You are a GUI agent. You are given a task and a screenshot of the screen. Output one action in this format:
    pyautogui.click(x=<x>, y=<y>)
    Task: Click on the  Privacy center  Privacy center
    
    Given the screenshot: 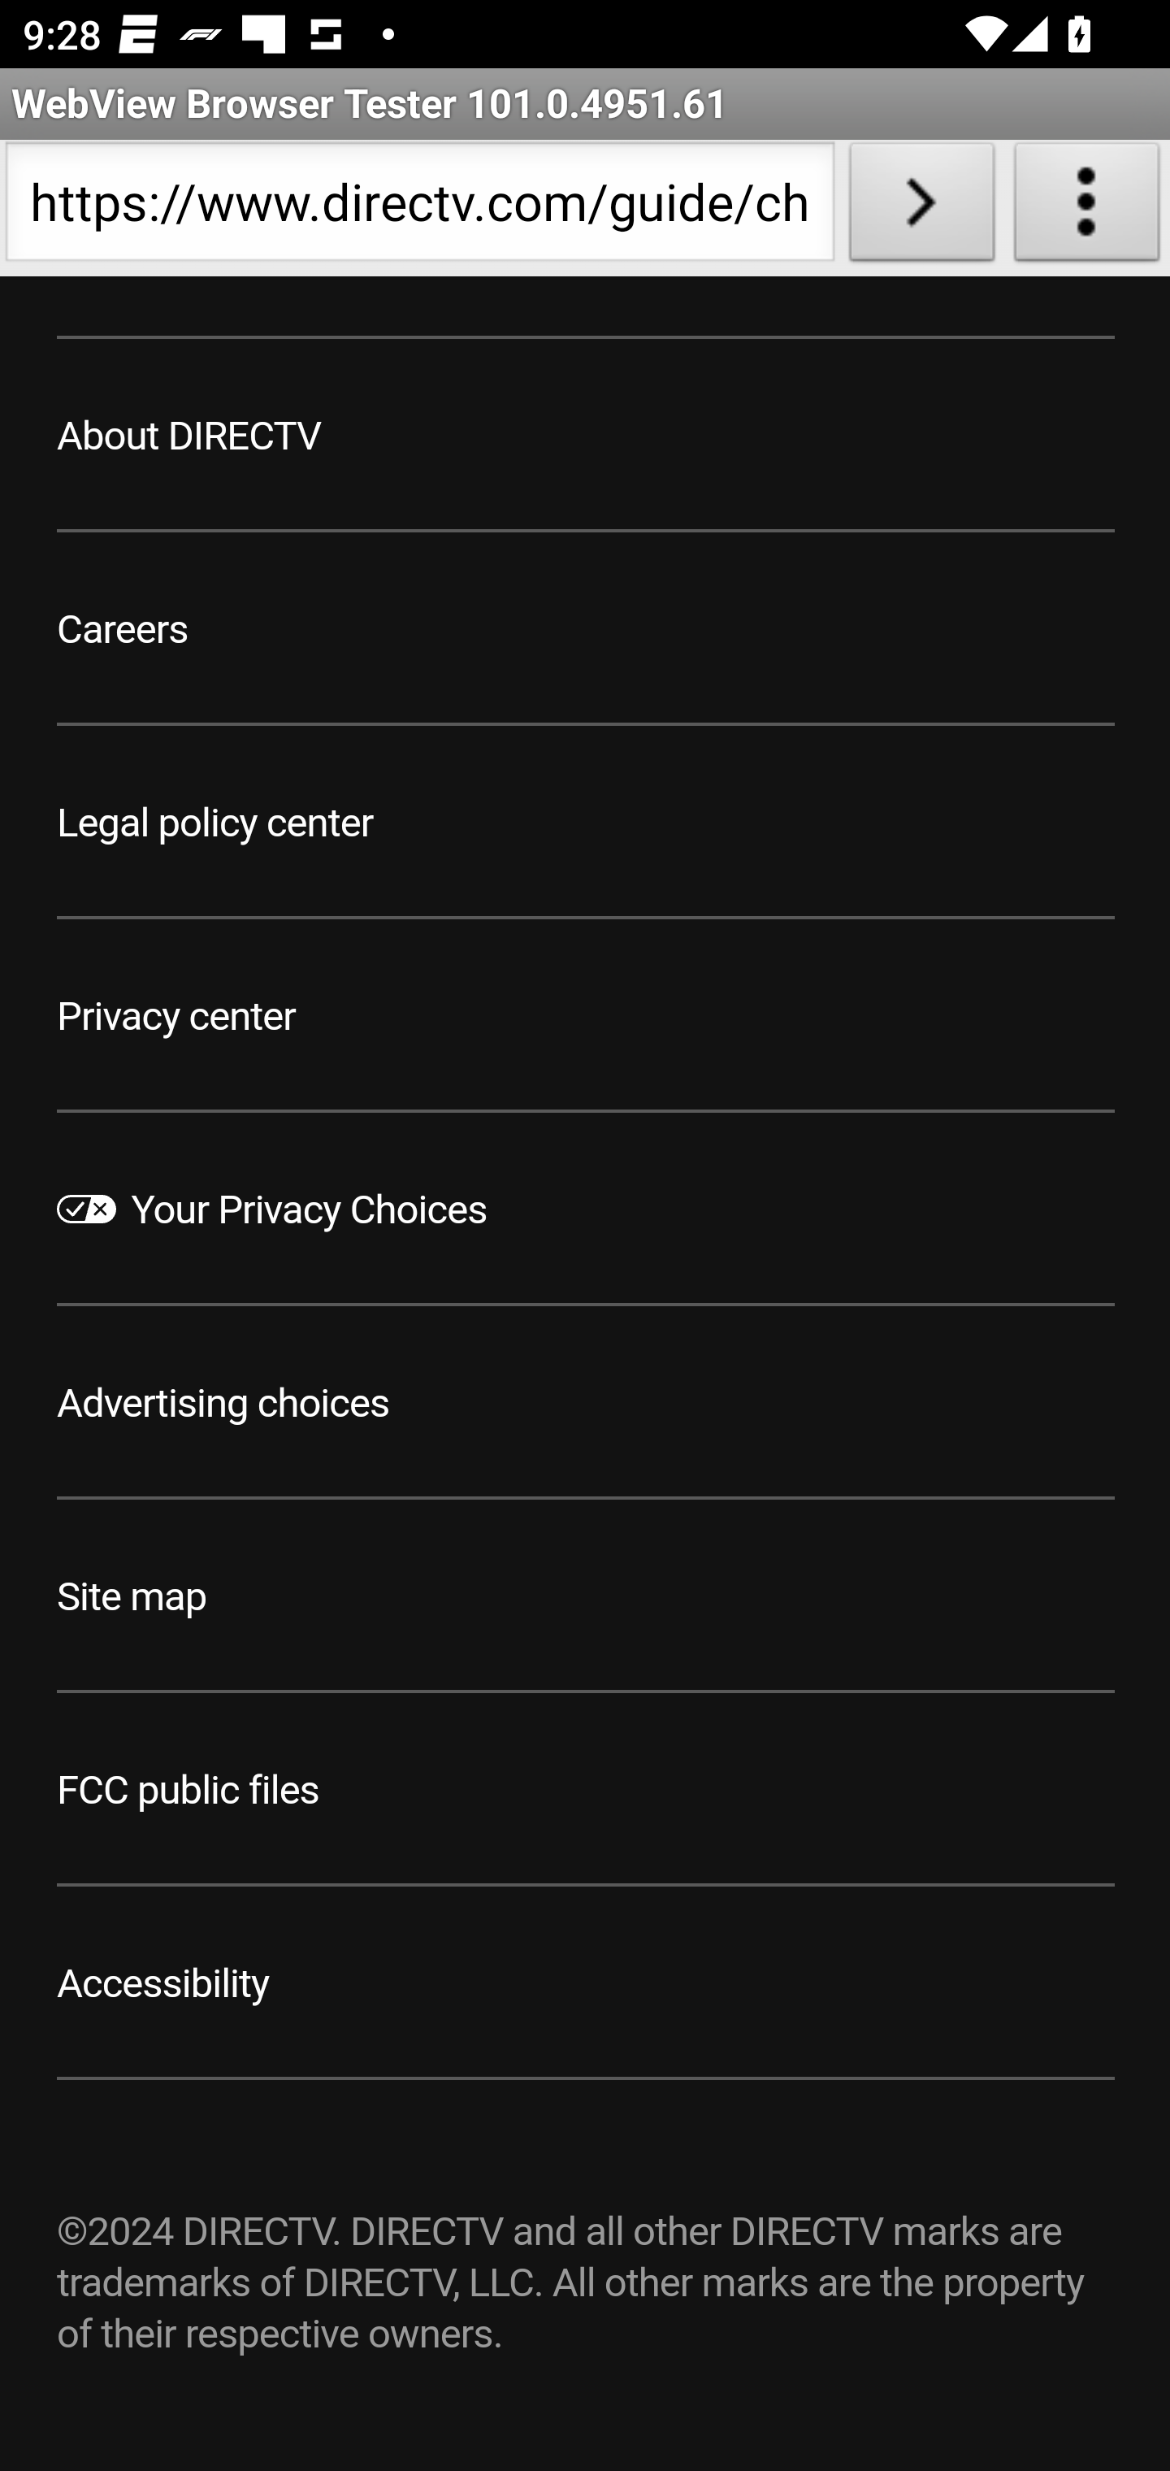 What is the action you would take?
    pyautogui.click(x=177, y=1019)
    